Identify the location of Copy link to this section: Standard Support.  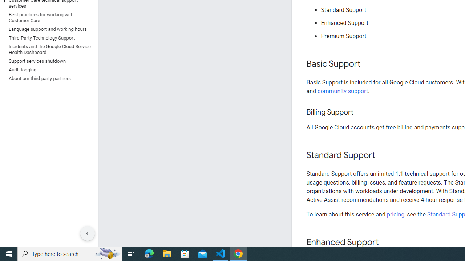
(382, 156).